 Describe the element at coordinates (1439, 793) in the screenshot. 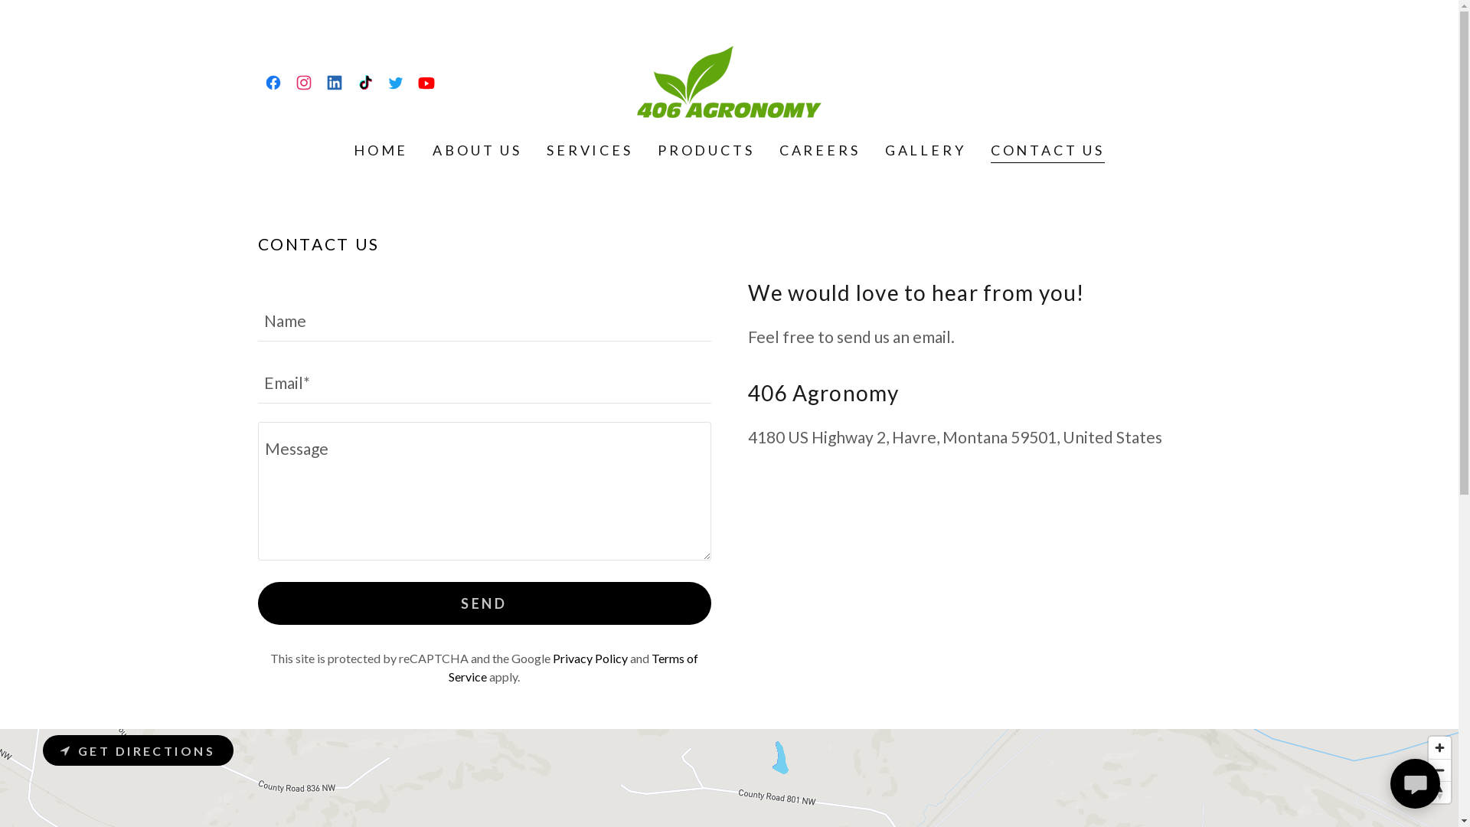

I see `Reset bearing to north` at that location.